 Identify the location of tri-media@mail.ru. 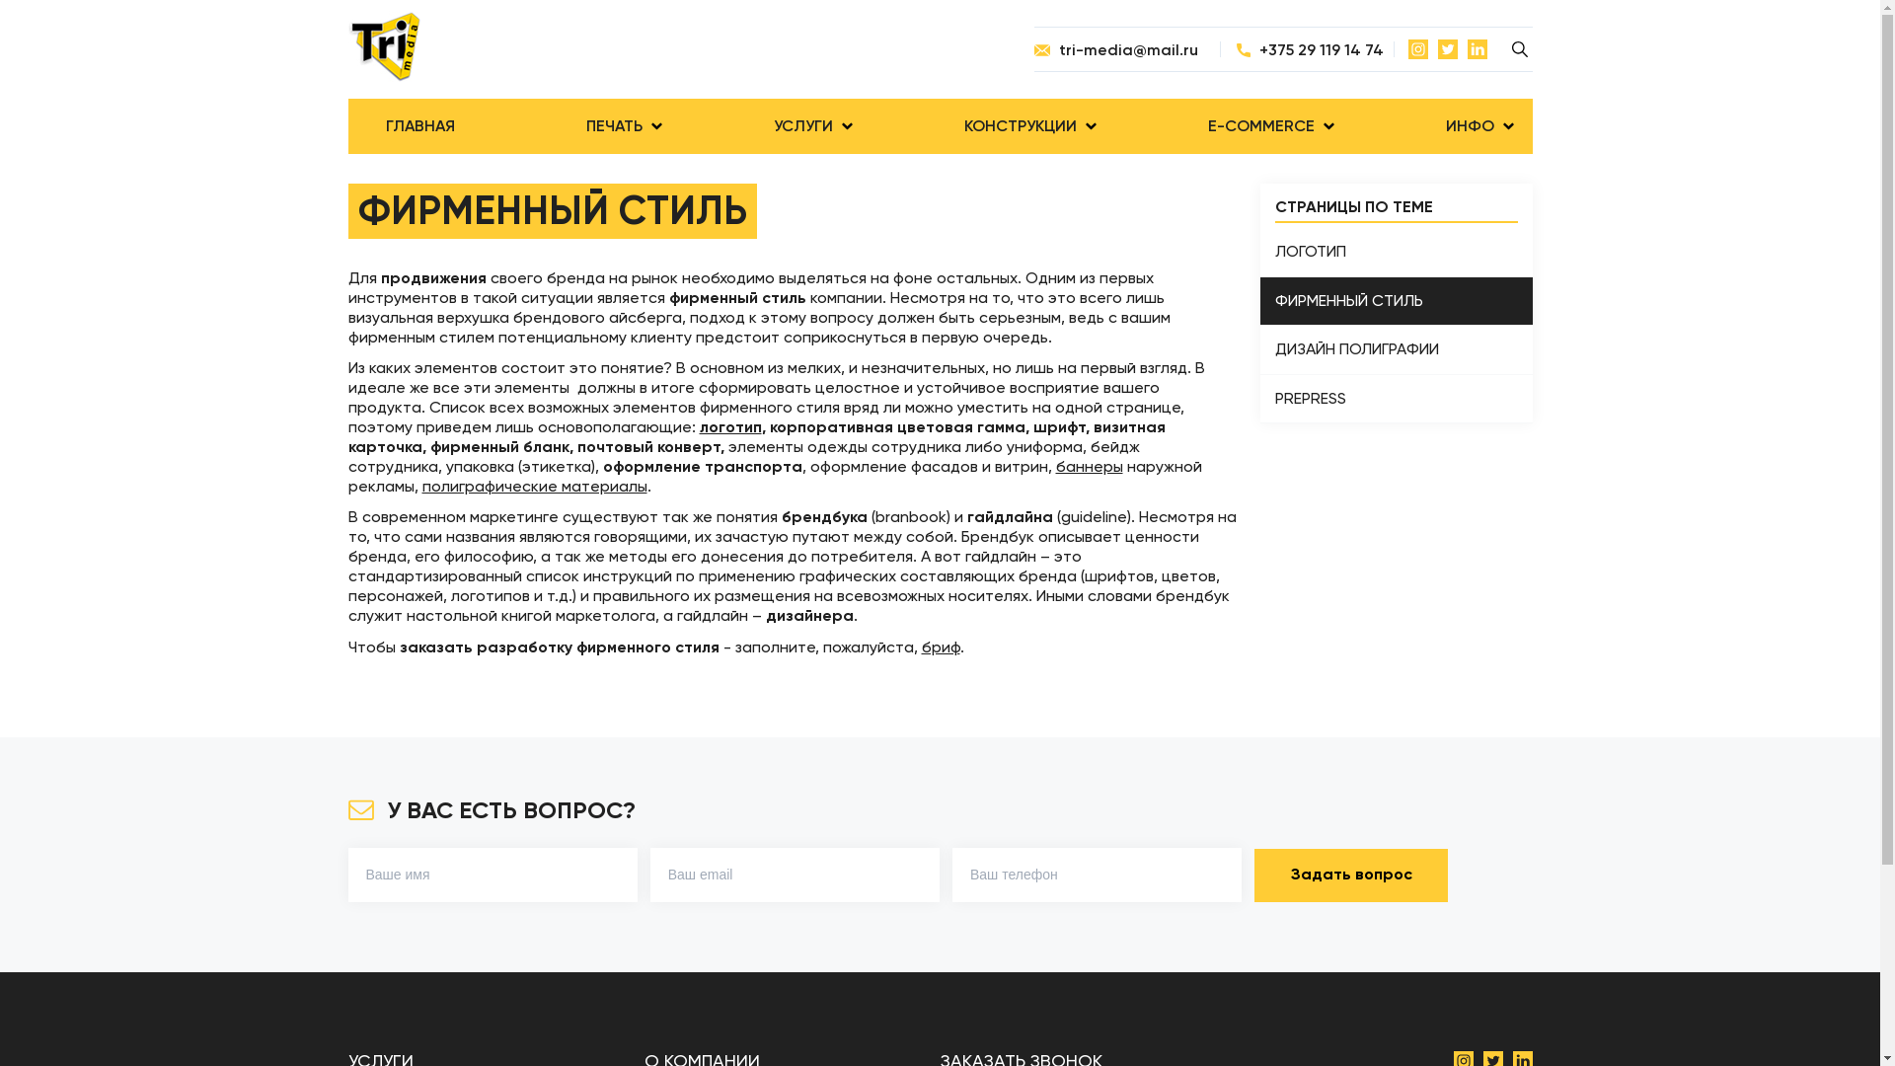
(1127, 49).